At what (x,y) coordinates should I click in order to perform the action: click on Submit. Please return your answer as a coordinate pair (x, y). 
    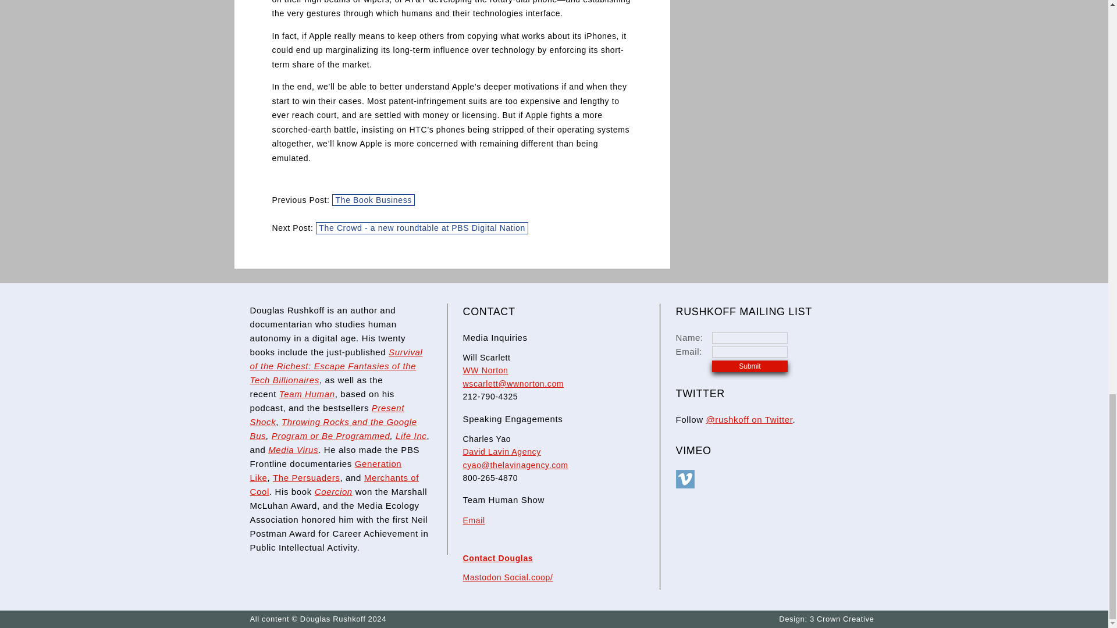
    Looking at the image, I should click on (749, 366).